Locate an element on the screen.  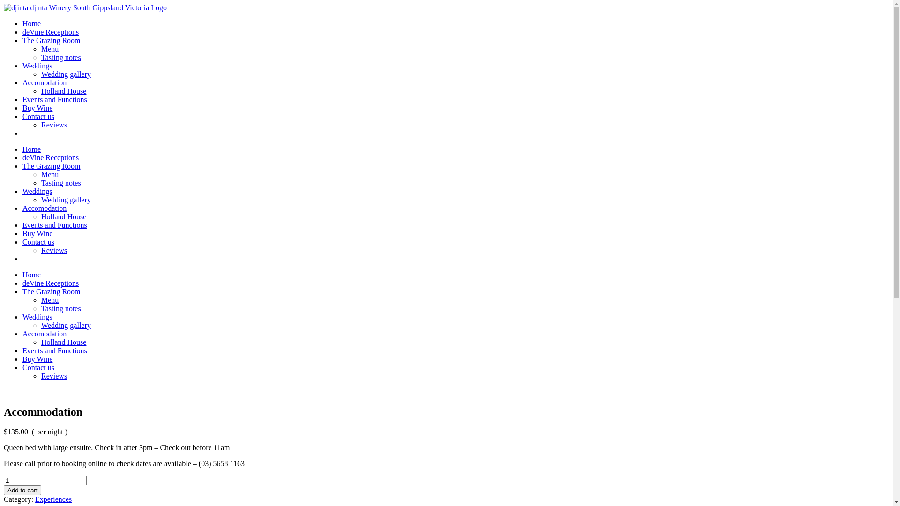
Wedding gallery is located at coordinates (66, 74).